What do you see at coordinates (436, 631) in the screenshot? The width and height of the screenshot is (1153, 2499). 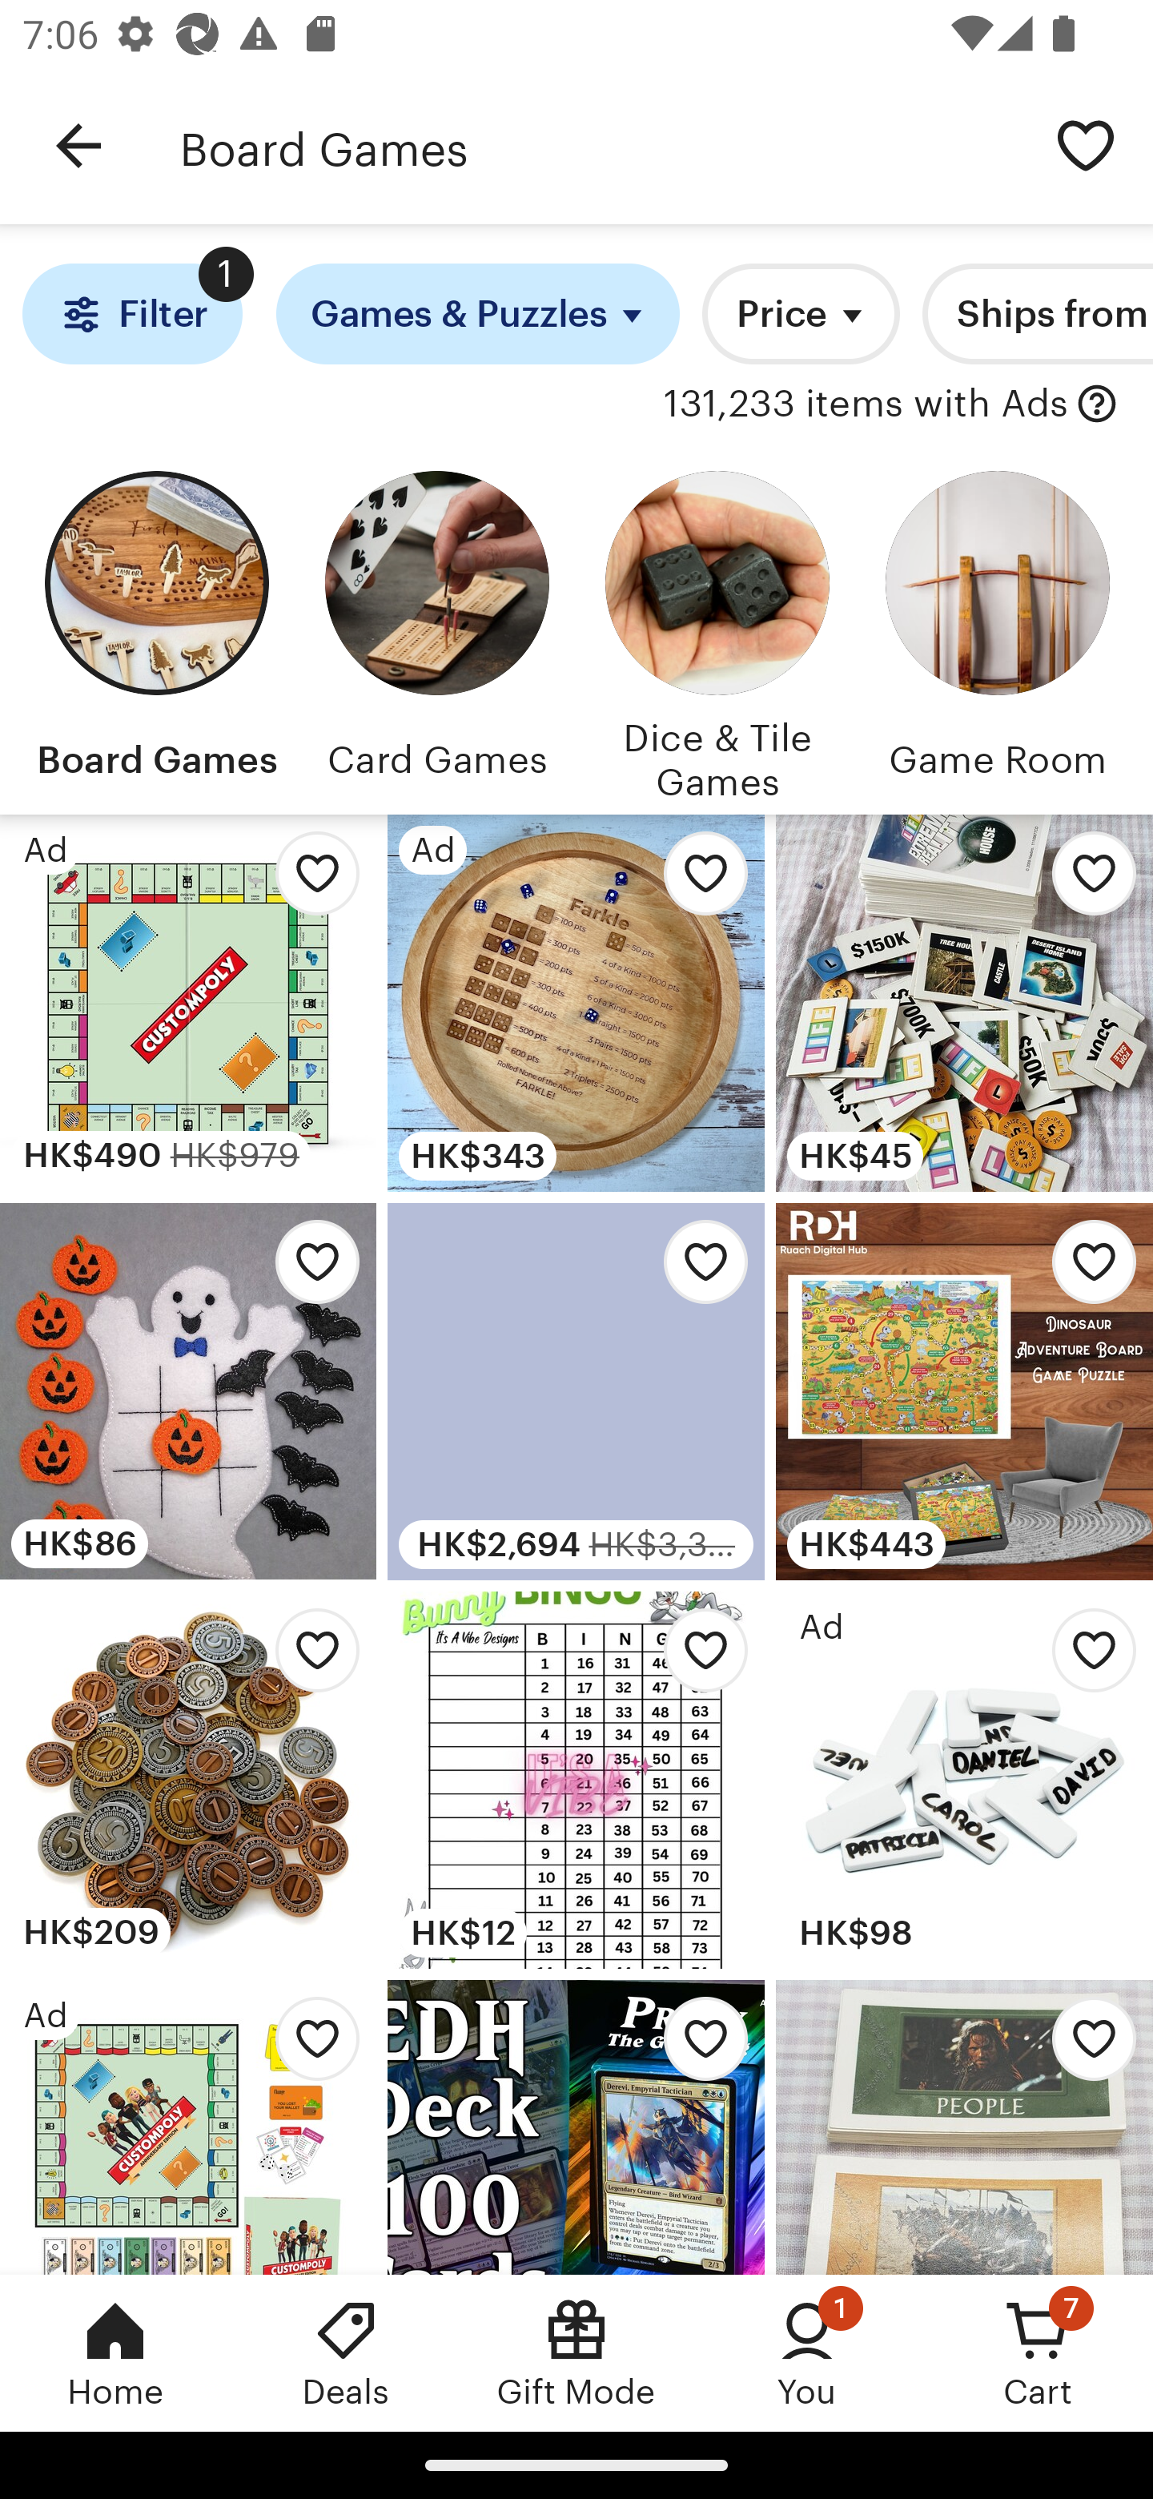 I see `Card Games` at bounding box center [436, 631].